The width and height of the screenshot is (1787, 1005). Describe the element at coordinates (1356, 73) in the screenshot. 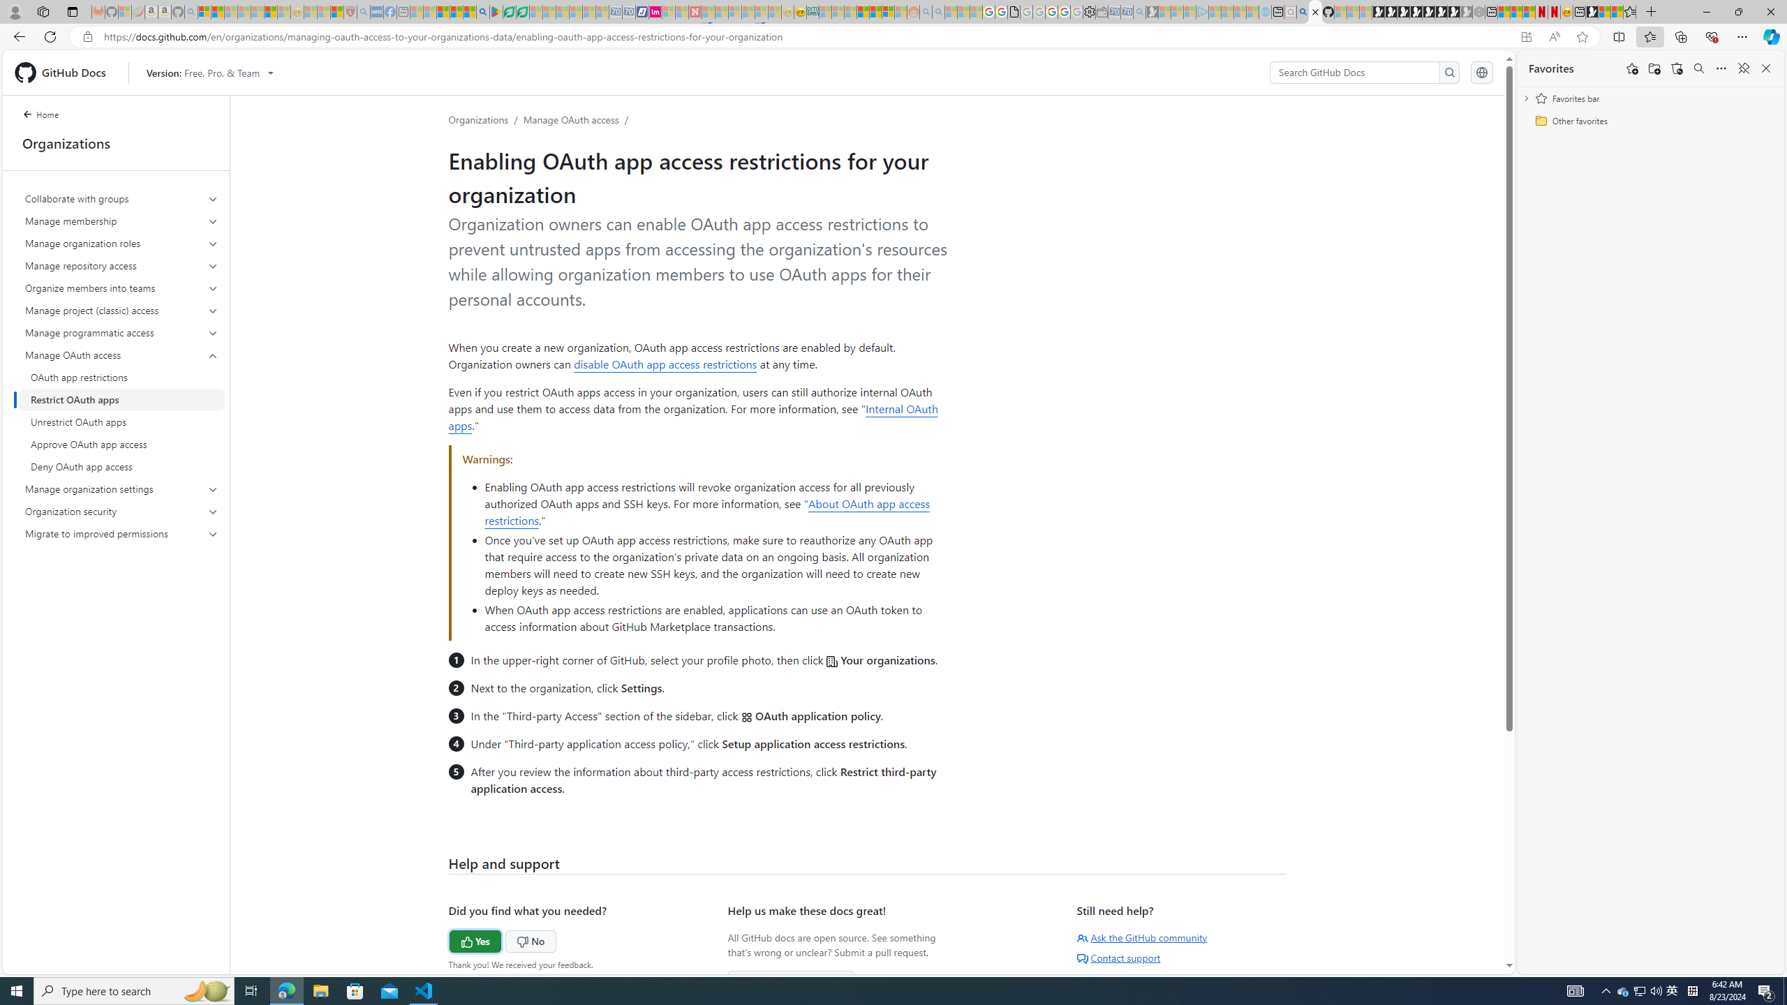

I see `Search GitHub Docs` at that location.